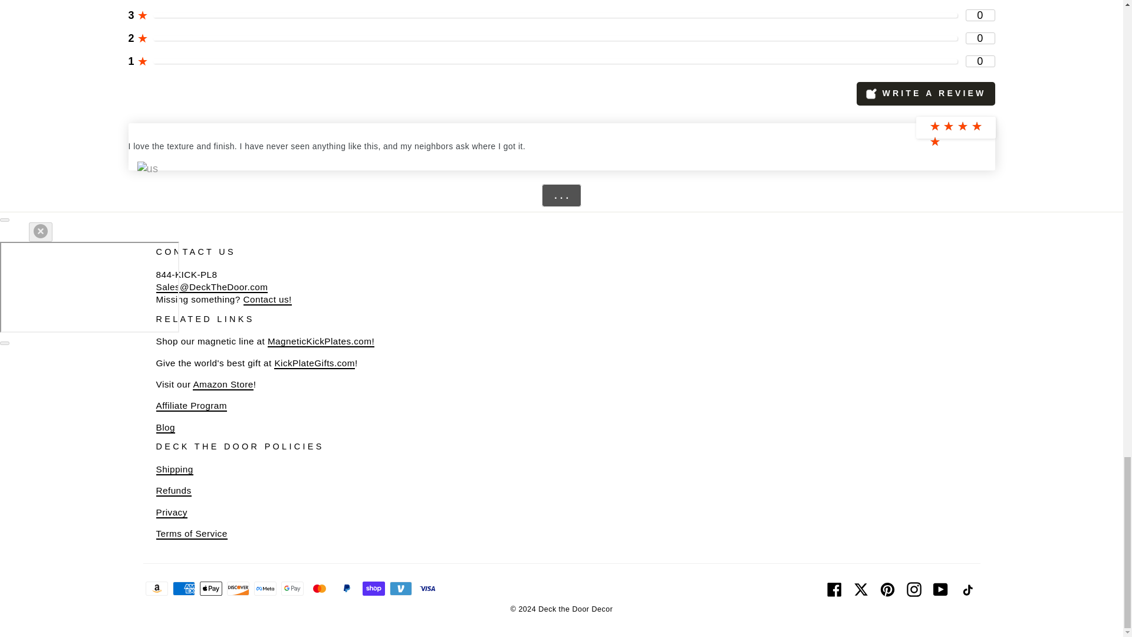 The height and width of the screenshot is (637, 1132). Describe the element at coordinates (174, 469) in the screenshot. I see `Shipping Policy` at that location.